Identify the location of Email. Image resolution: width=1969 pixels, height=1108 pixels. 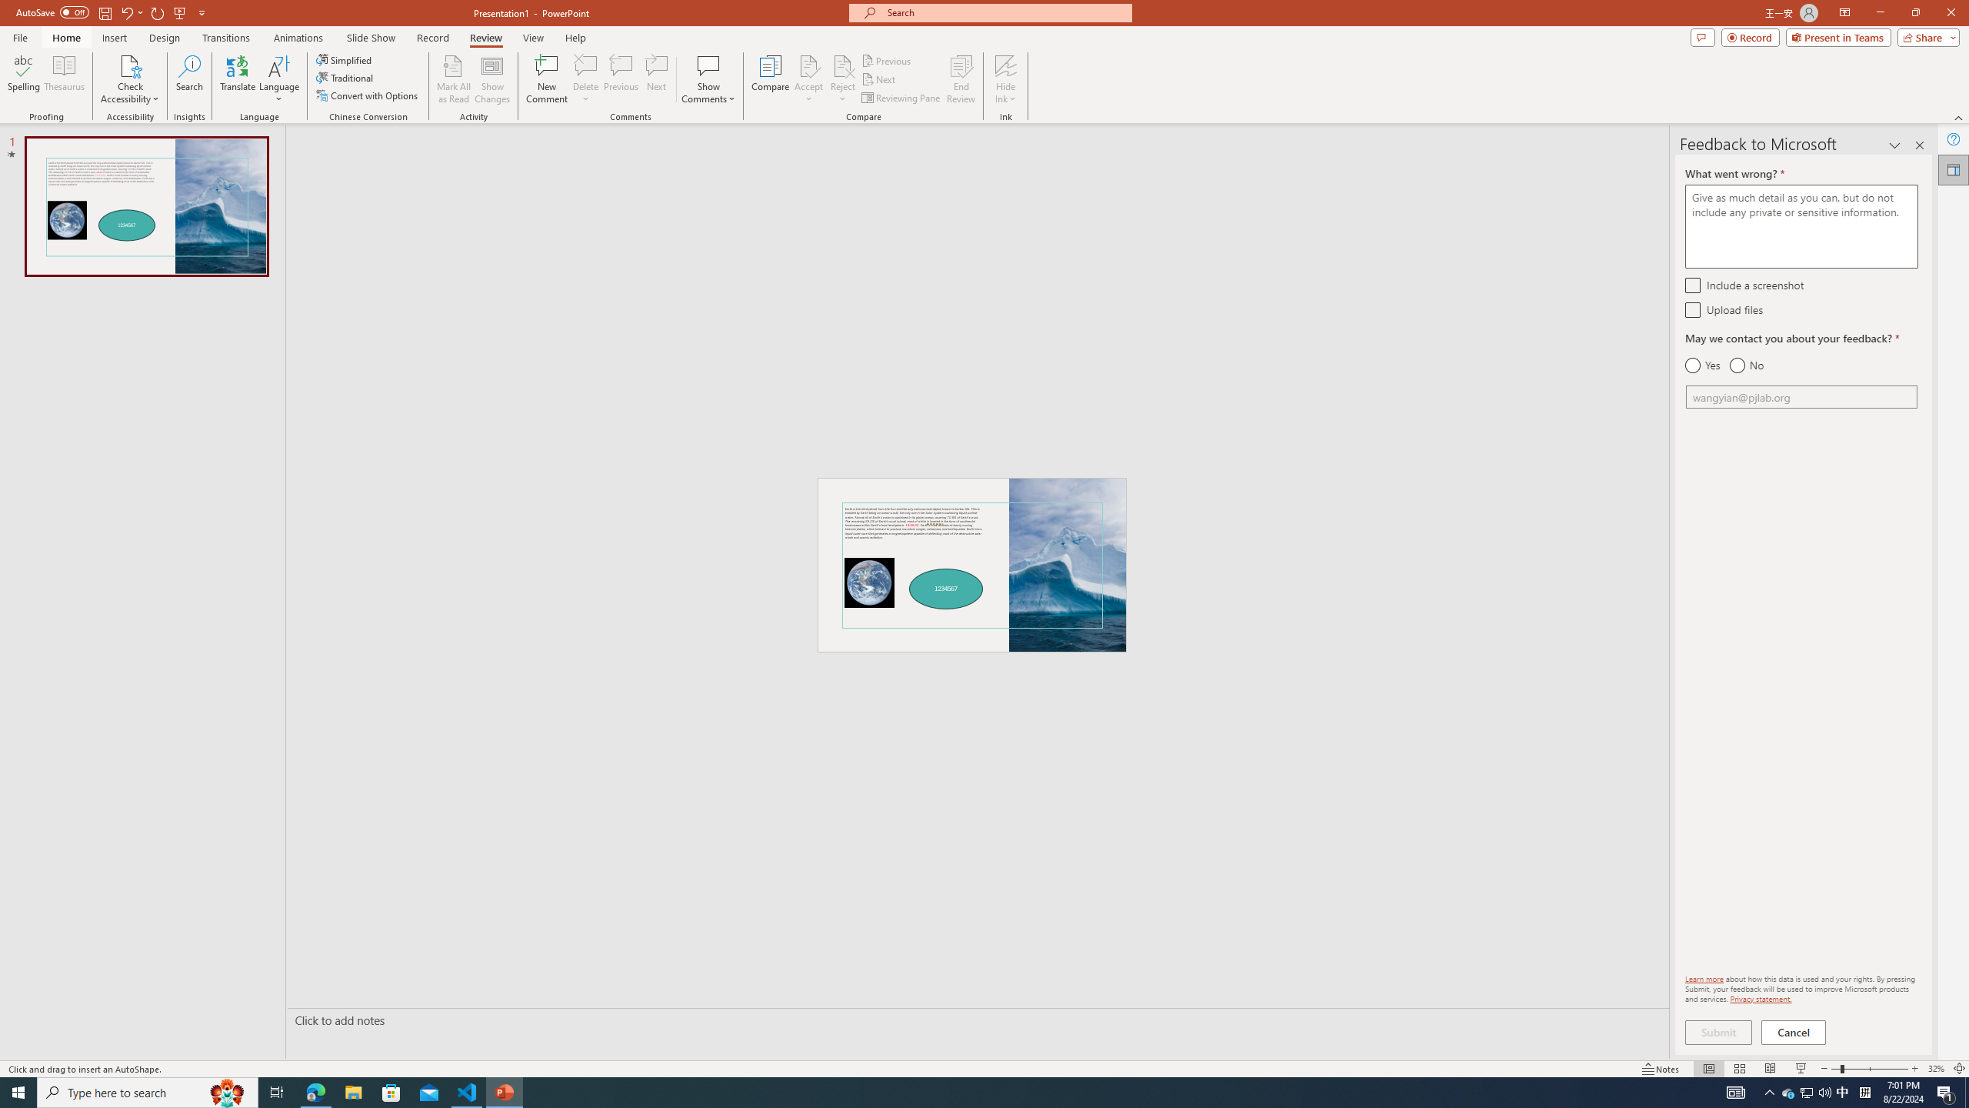
(1801, 397).